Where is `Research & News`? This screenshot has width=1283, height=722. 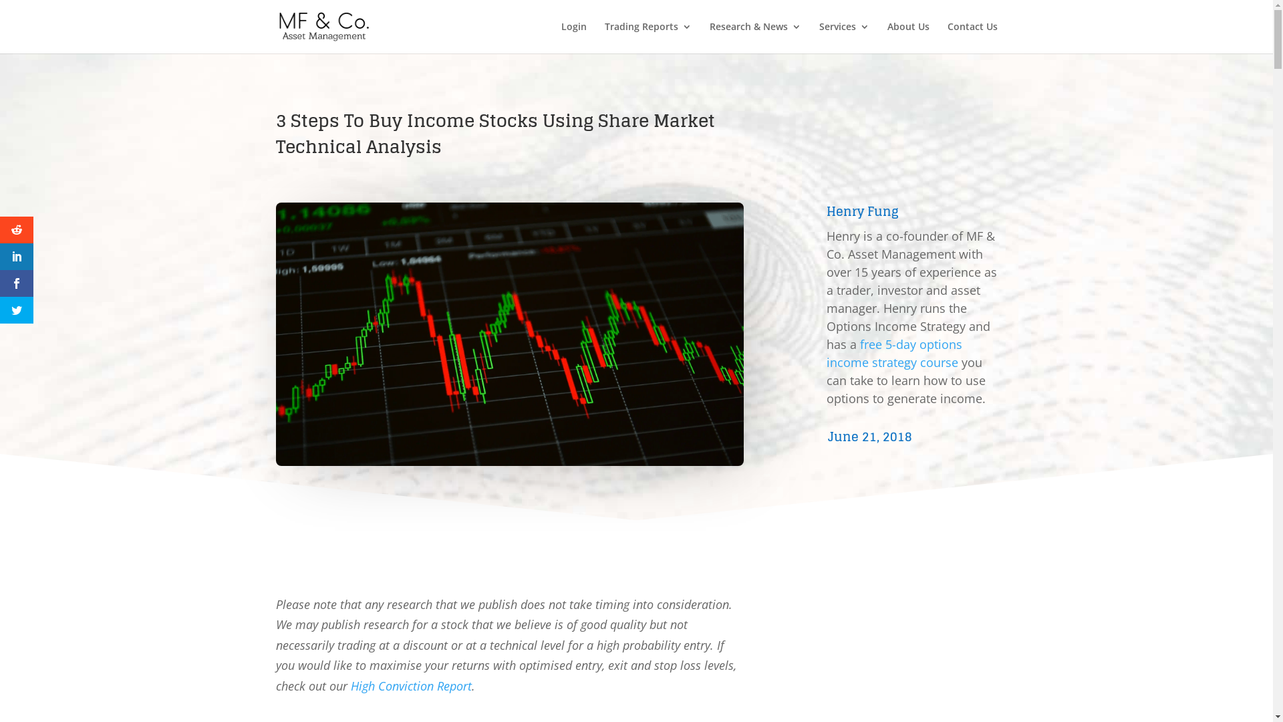
Research & News is located at coordinates (755, 37).